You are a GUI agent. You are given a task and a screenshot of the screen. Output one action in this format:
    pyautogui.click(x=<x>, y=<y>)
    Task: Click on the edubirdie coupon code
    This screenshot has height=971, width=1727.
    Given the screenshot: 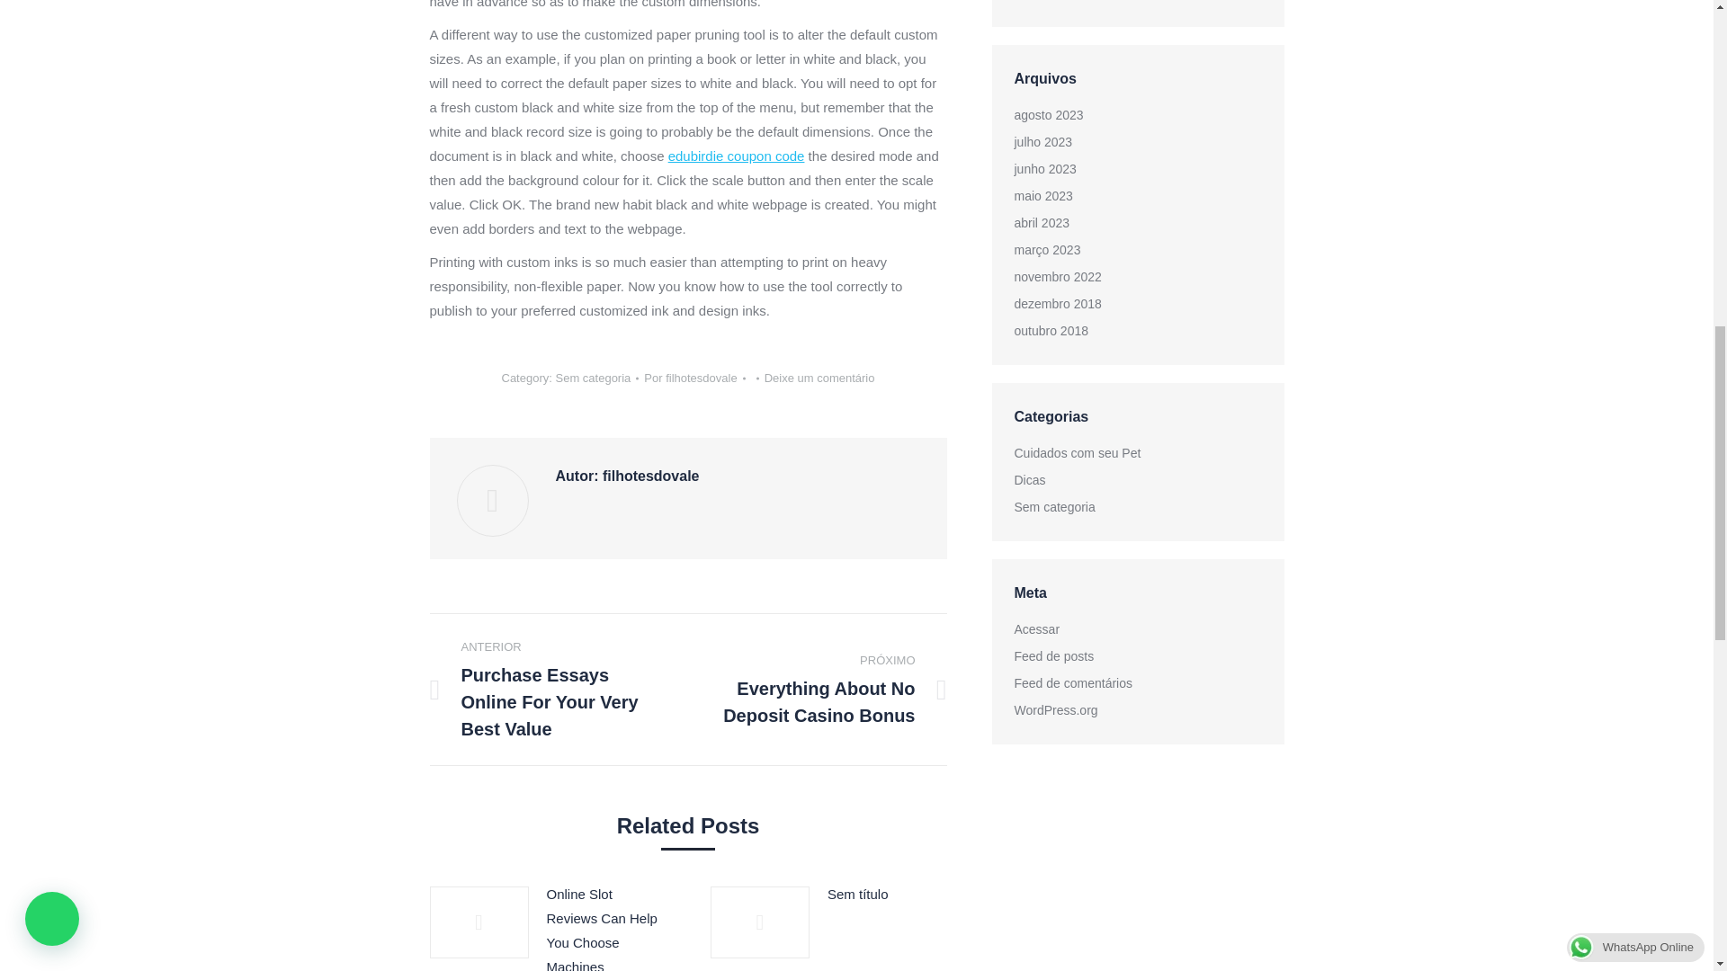 What is the action you would take?
    pyautogui.click(x=736, y=156)
    